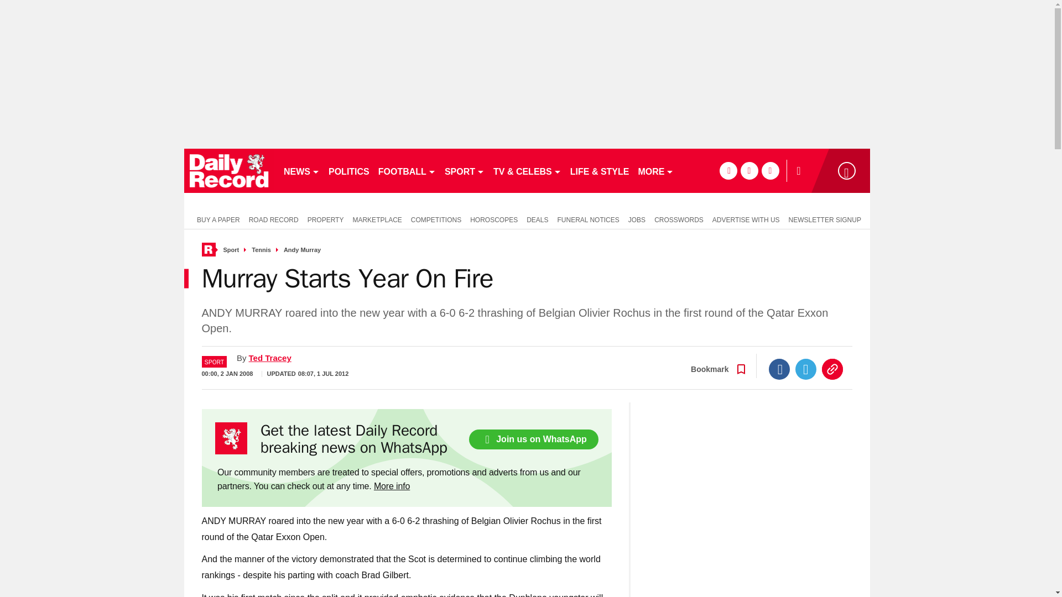 This screenshot has width=1062, height=597. What do you see at coordinates (728, 170) in the screenshot?
I see `facebook` at bounding box center [728, 170].